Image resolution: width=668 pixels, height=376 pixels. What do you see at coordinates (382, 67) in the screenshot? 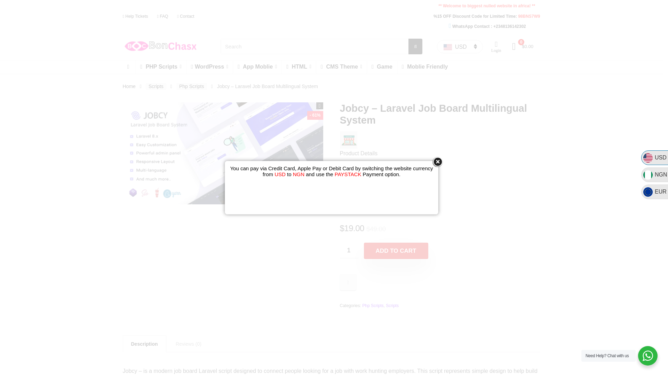
I see `Game` at bounding box center [382, 67].